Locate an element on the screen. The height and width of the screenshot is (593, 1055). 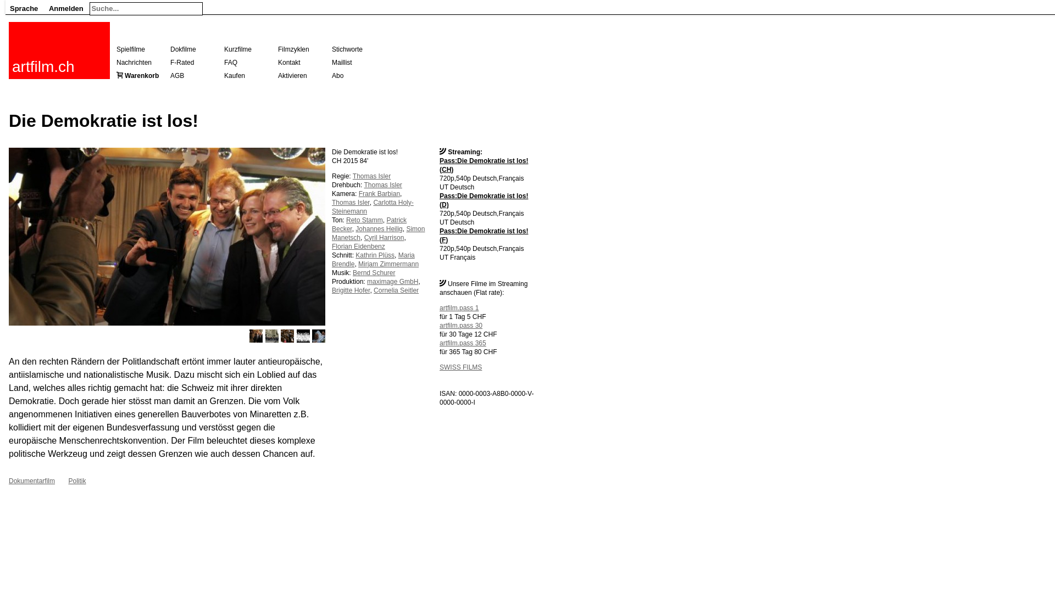
Kontakt is located at coordinates (289, 63).